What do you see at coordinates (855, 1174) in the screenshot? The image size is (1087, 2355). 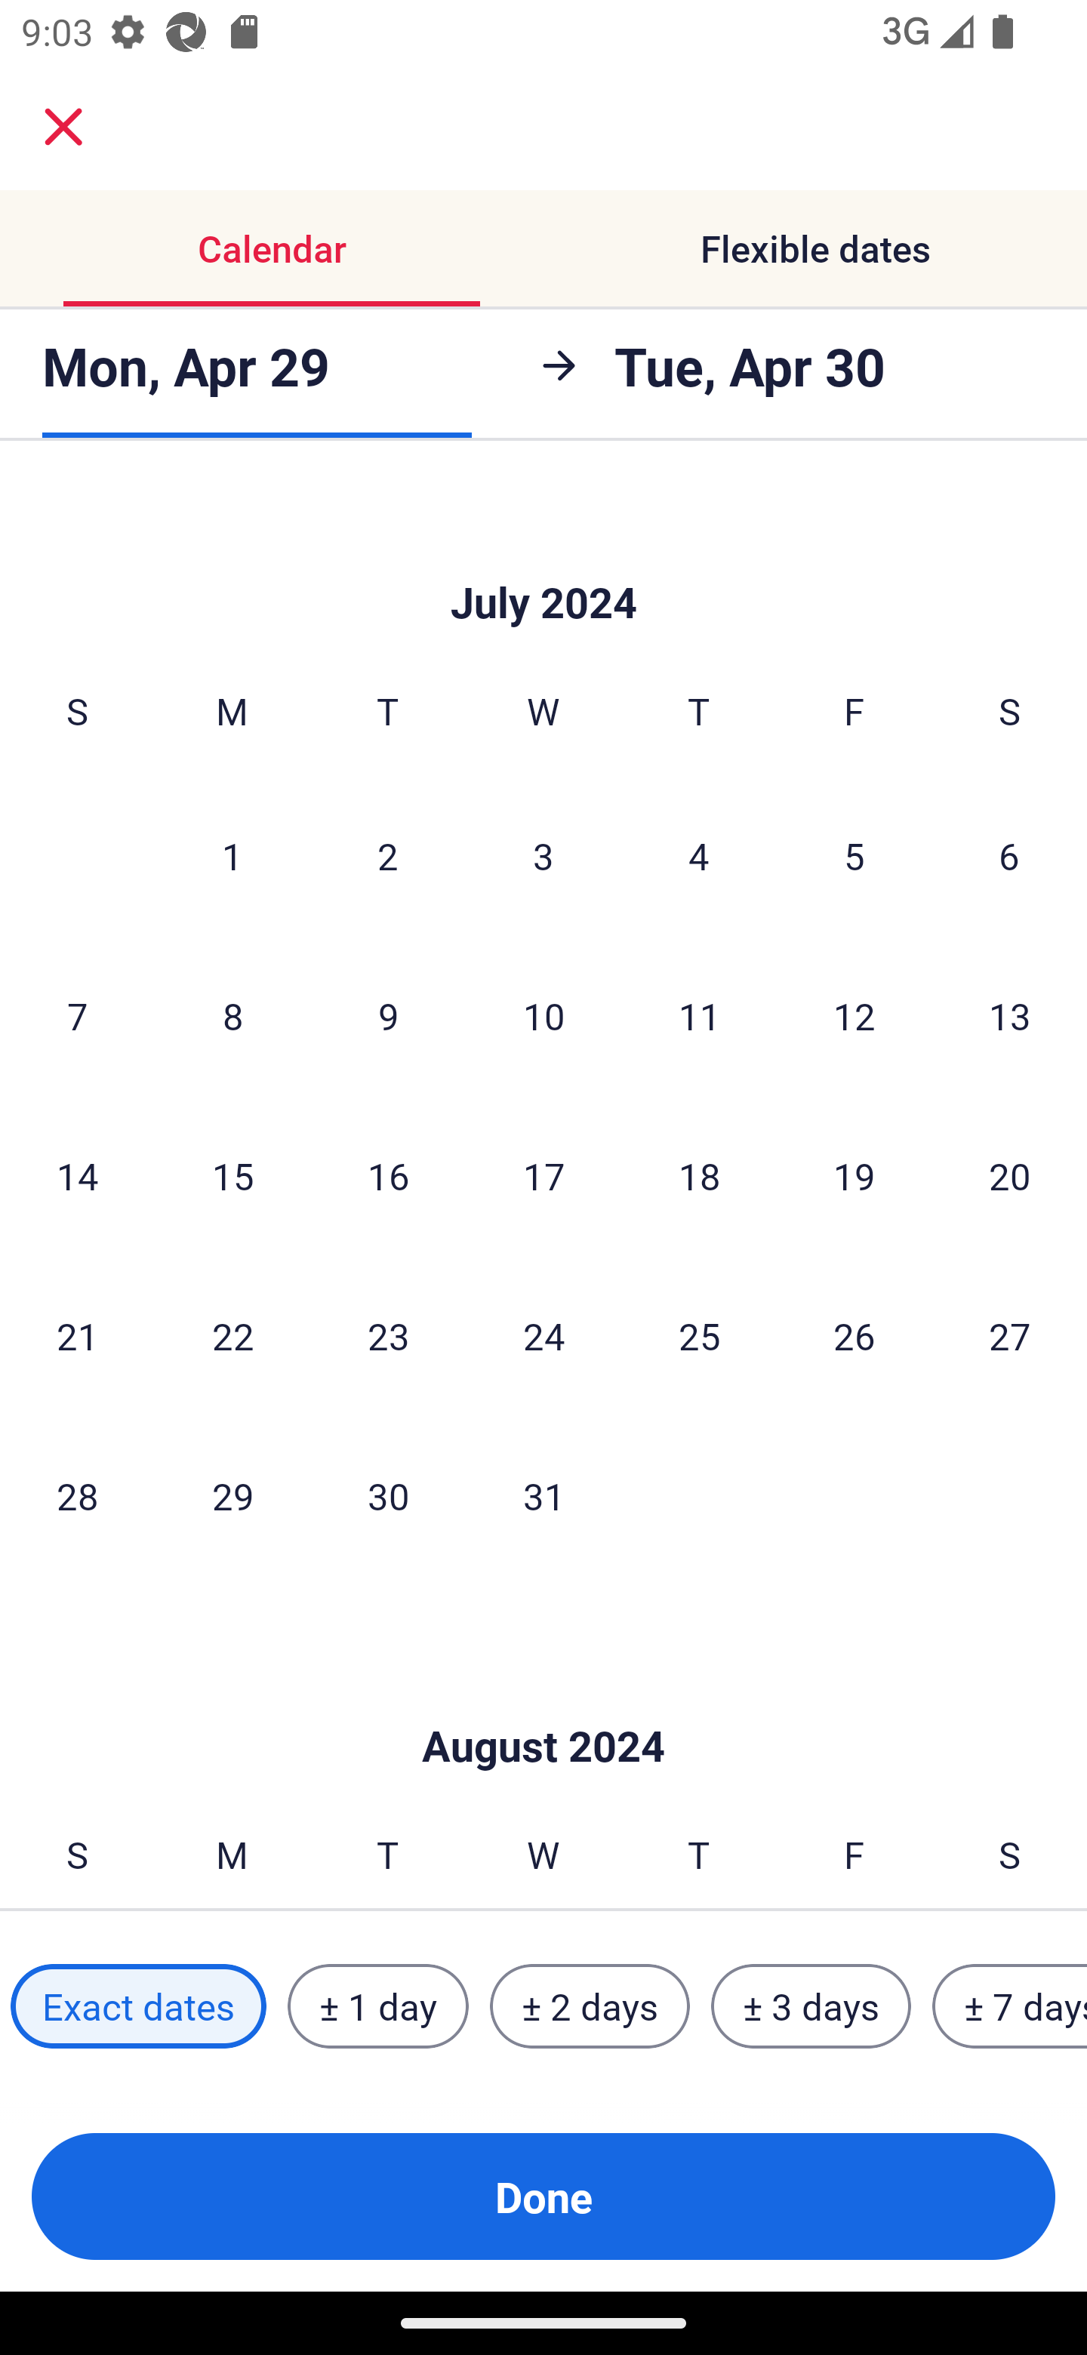 I see `19 Friday, July 19, 2024` at bounding box center [855, 1174].